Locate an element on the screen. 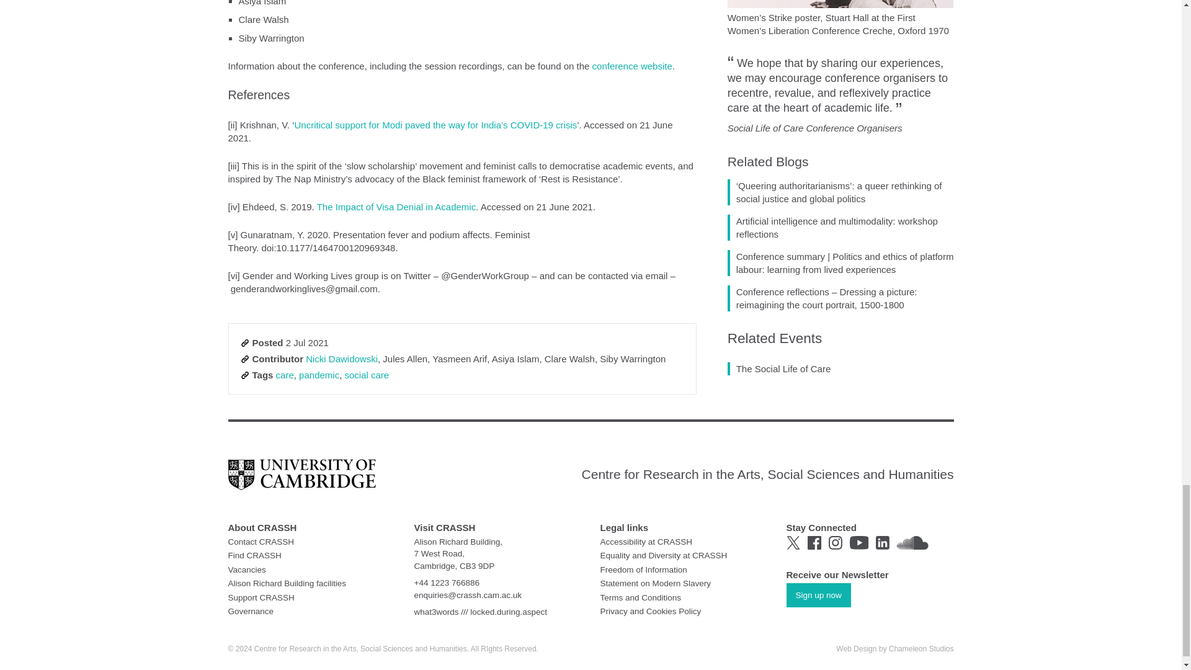 Image resolution: width=1191 pixels, height=670 pixels. Vacancies is located at coordinates (247, 569).